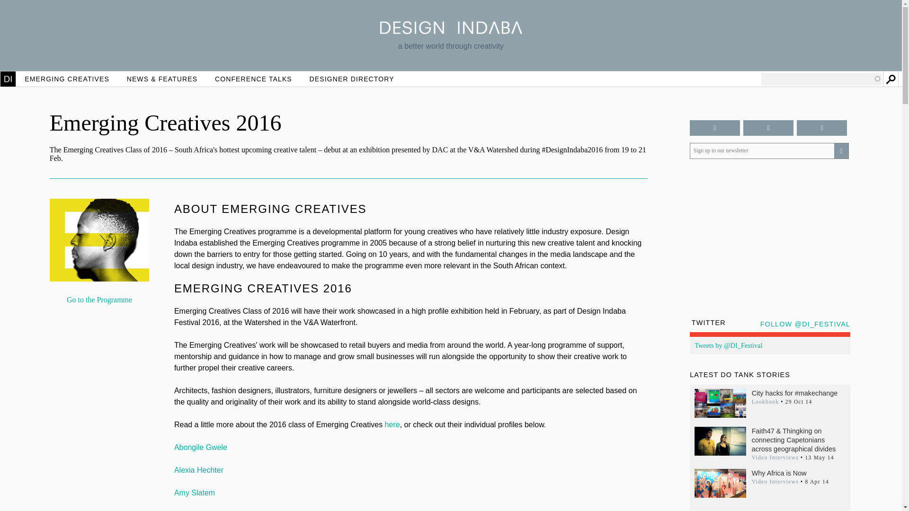 This screenshot has height=511, width=909. Describe the element at coordinates (99, 300) in the screenshot. I see `Go to the Programme` at that location.